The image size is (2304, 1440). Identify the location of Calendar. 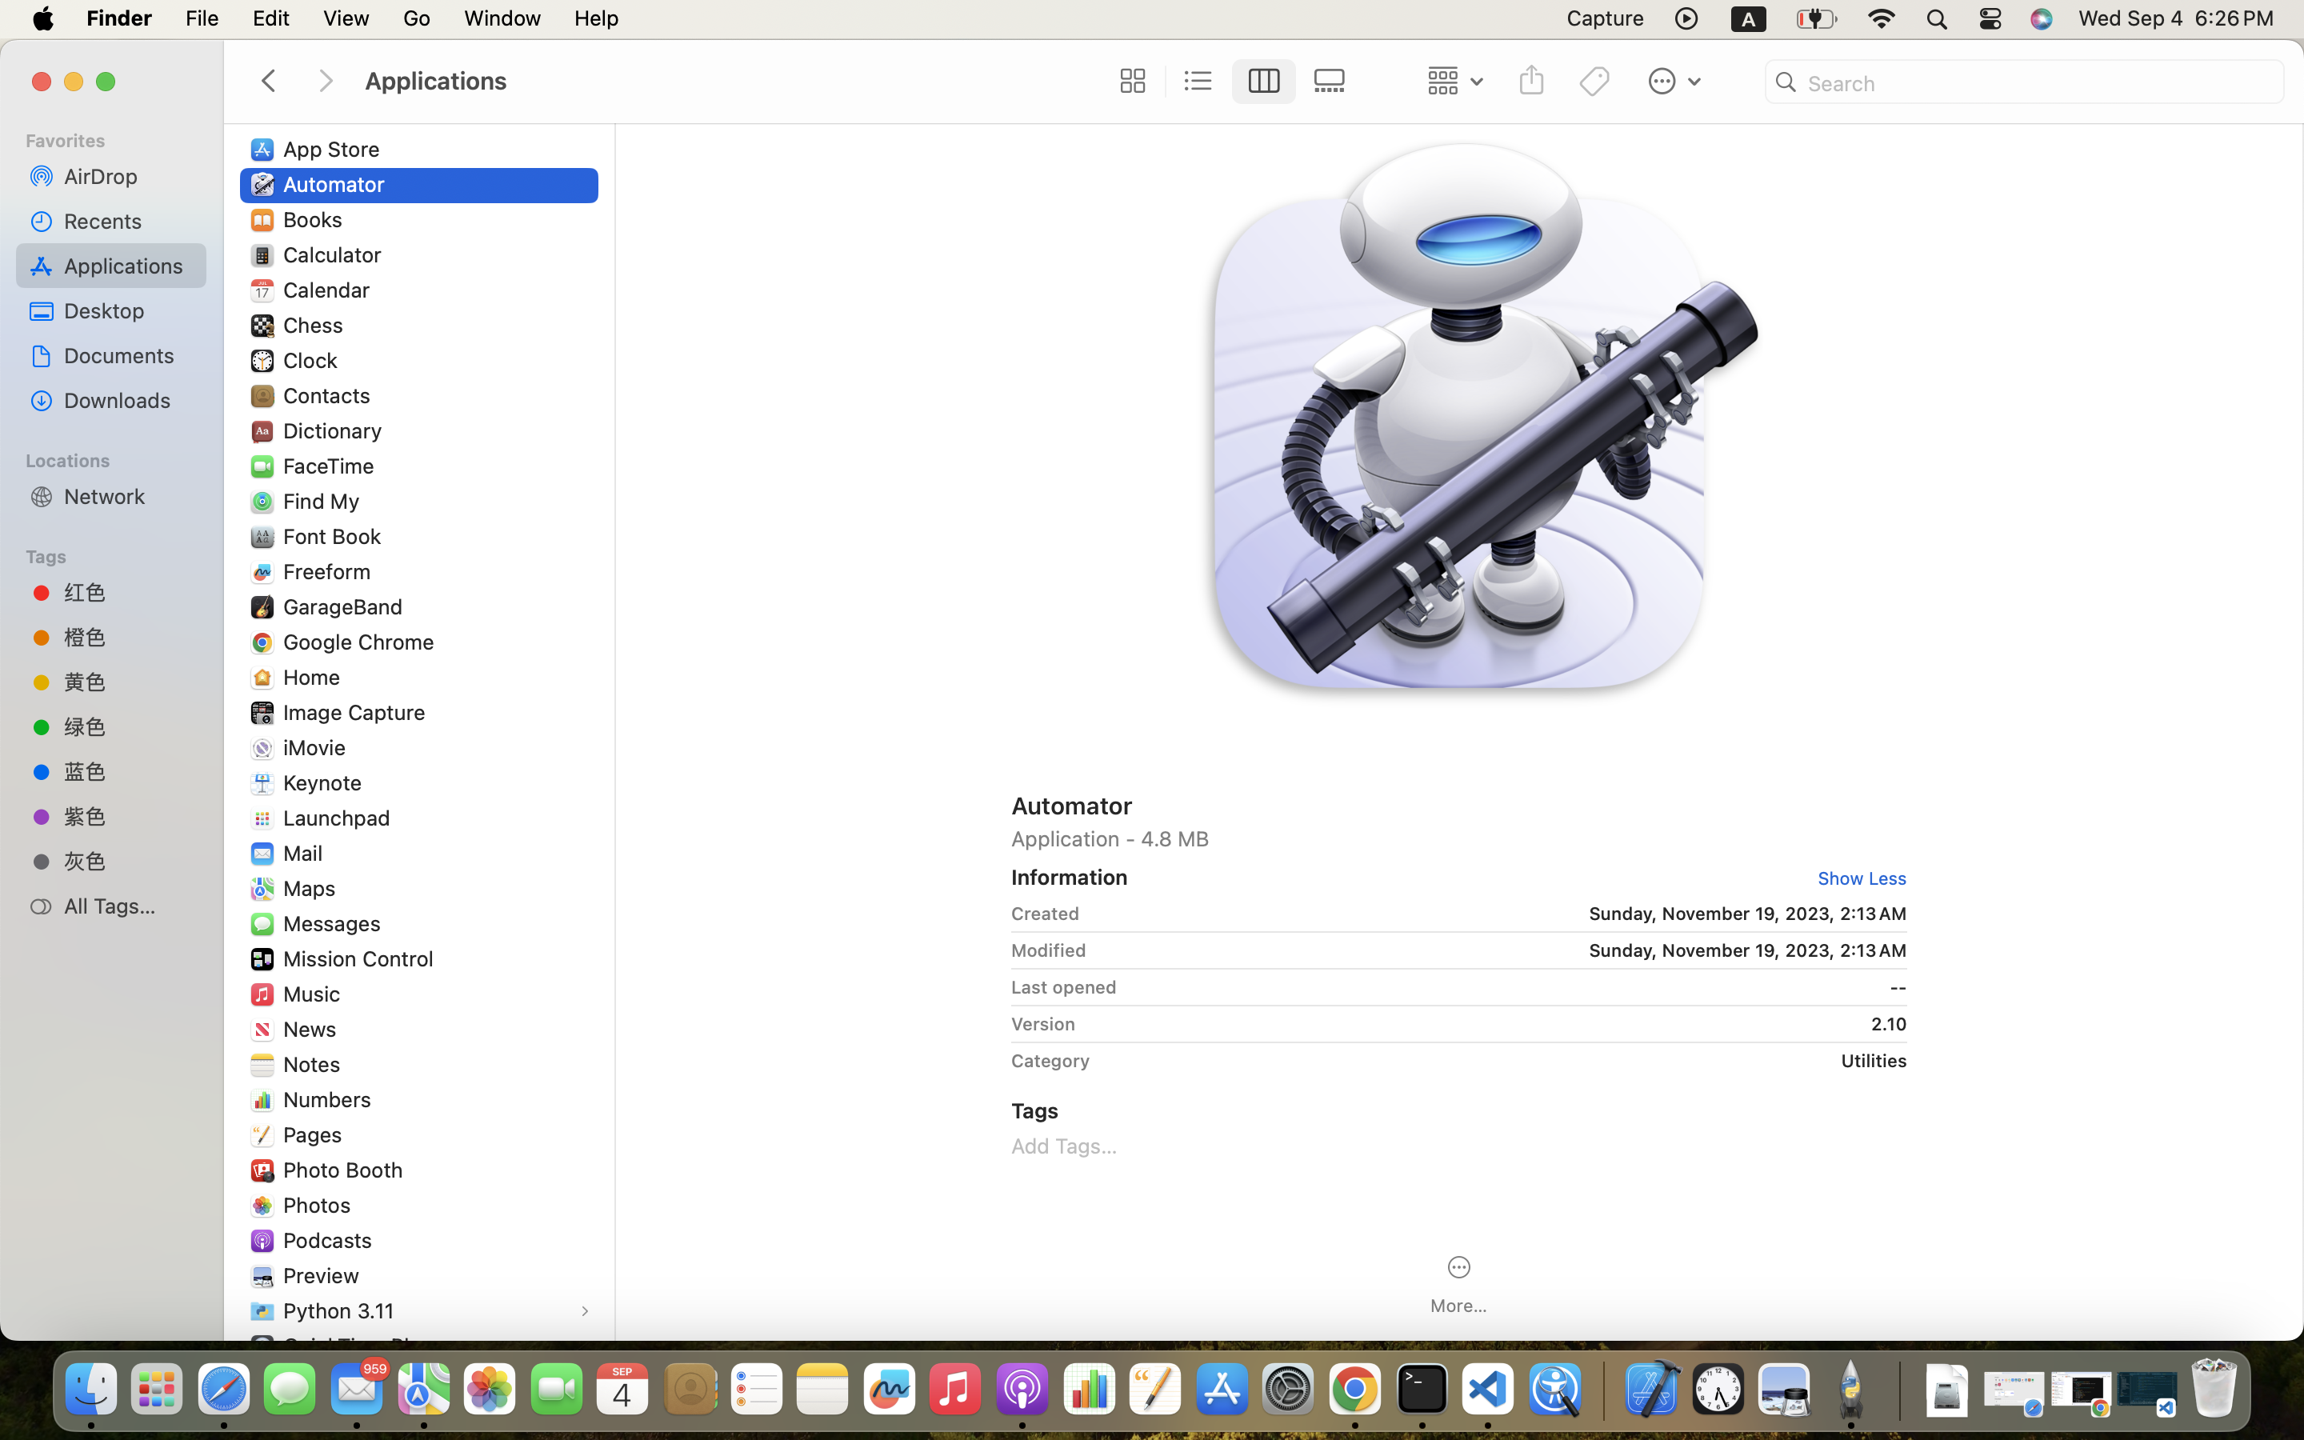
(330, 290).